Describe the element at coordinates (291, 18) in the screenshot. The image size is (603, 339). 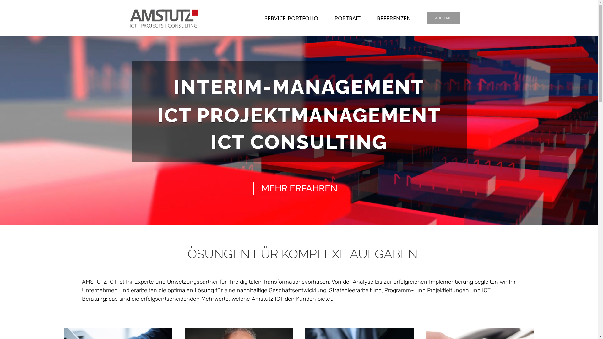
I see `SERVICE-PORTFOLIO` at that location.